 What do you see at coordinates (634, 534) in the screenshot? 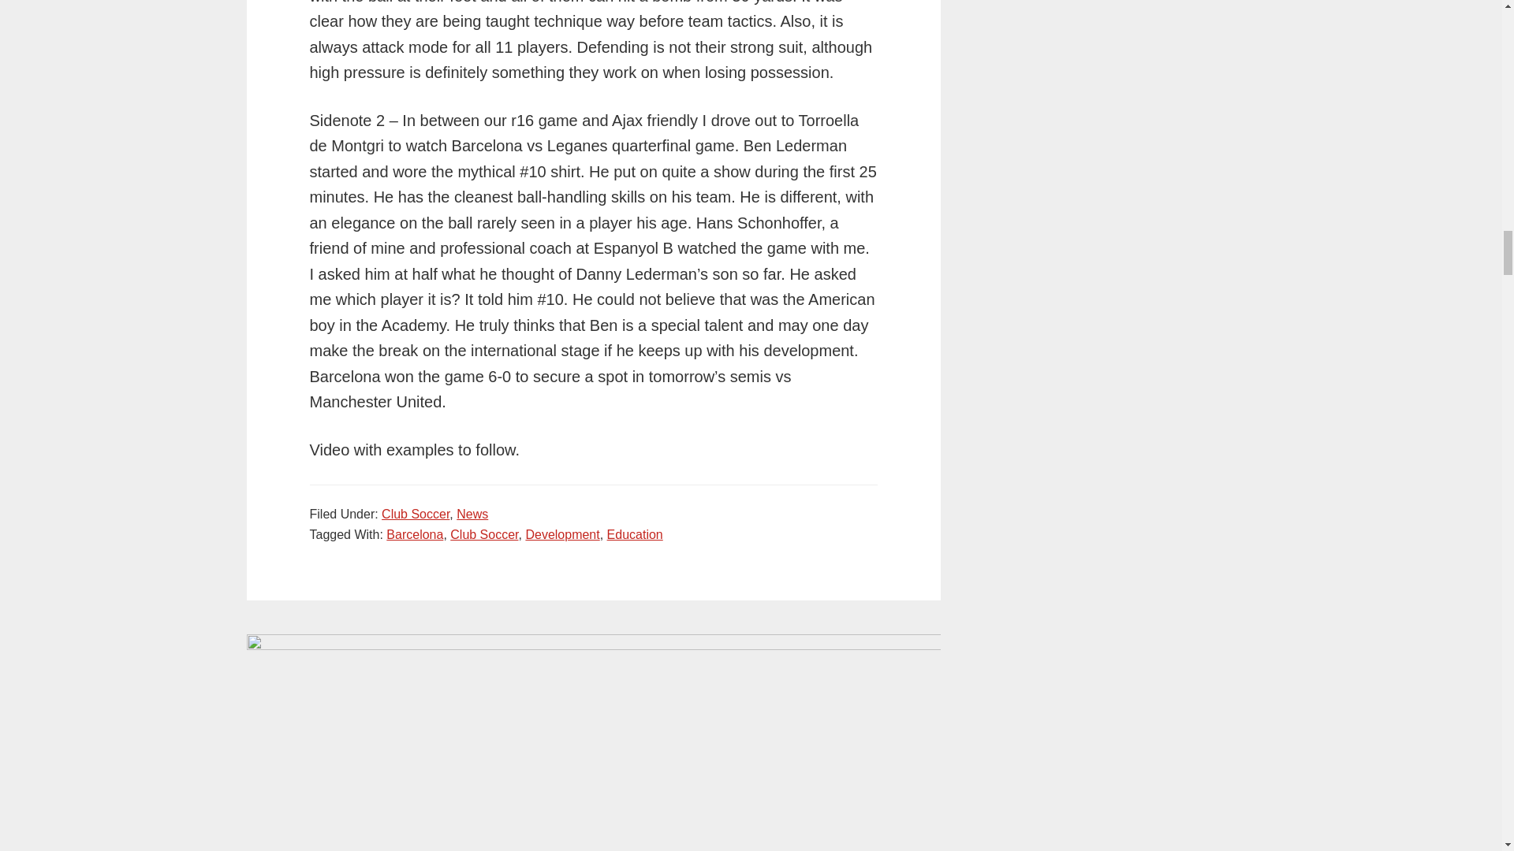
I see `Education` at bounding box center [634, 534].